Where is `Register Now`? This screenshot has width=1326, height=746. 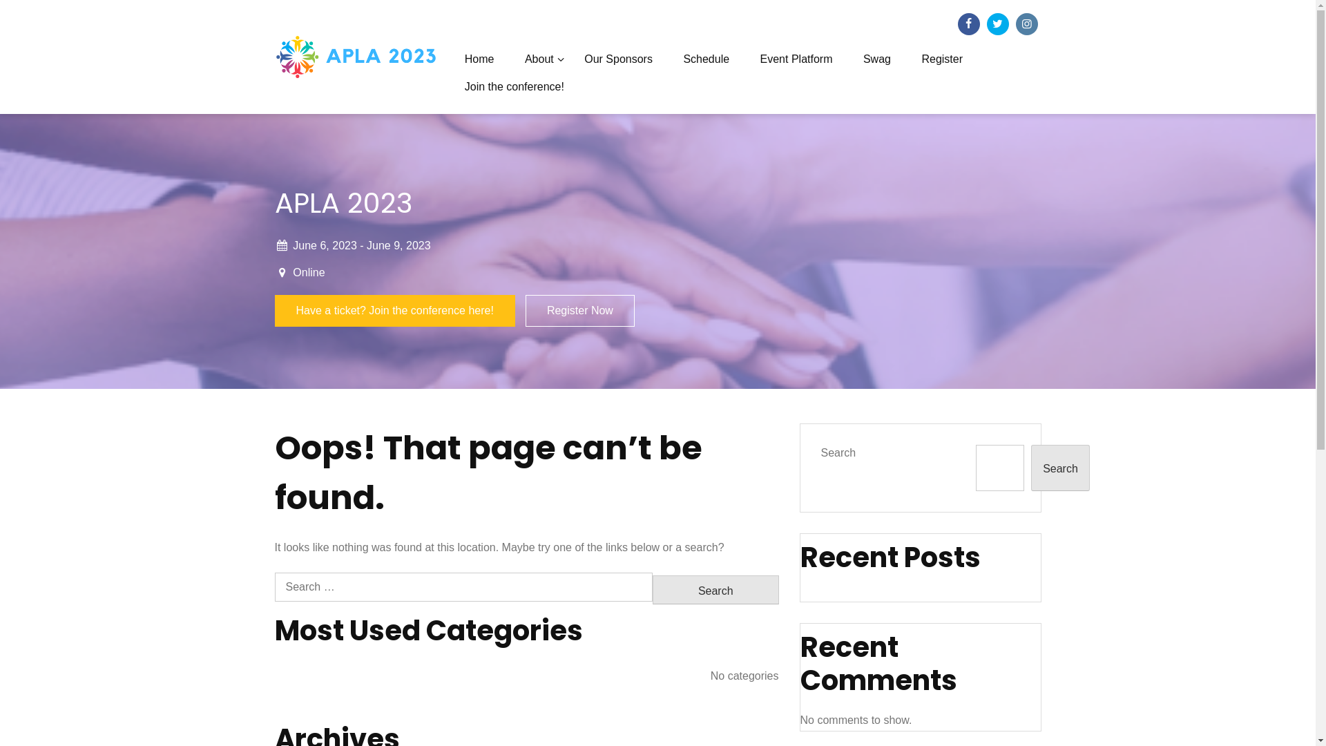
Register Now is located at coordinates (580, 311).